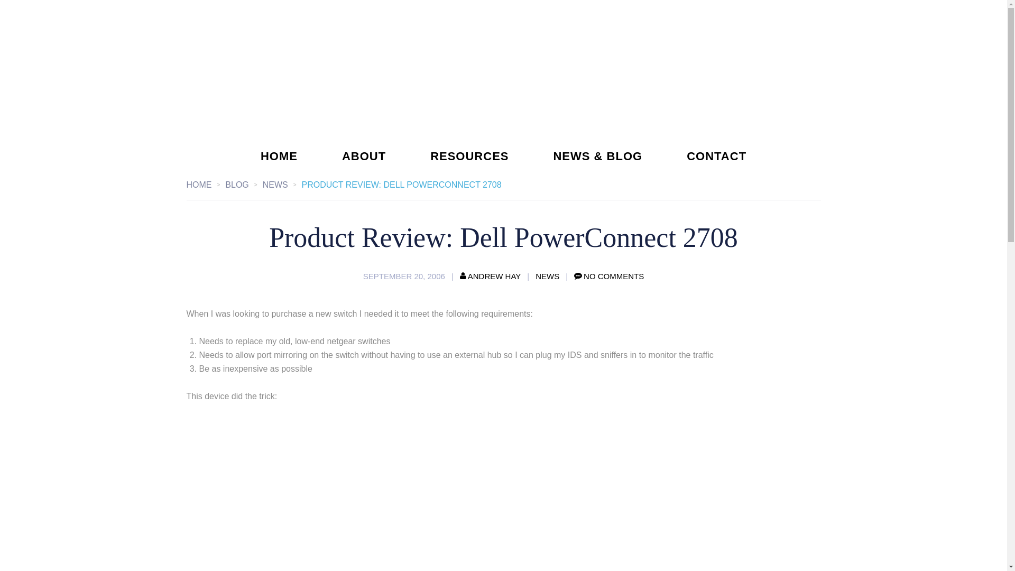  Describe the element at coordinates (503, 80) in the screenshot. I see `Andrew Hay` at that location.